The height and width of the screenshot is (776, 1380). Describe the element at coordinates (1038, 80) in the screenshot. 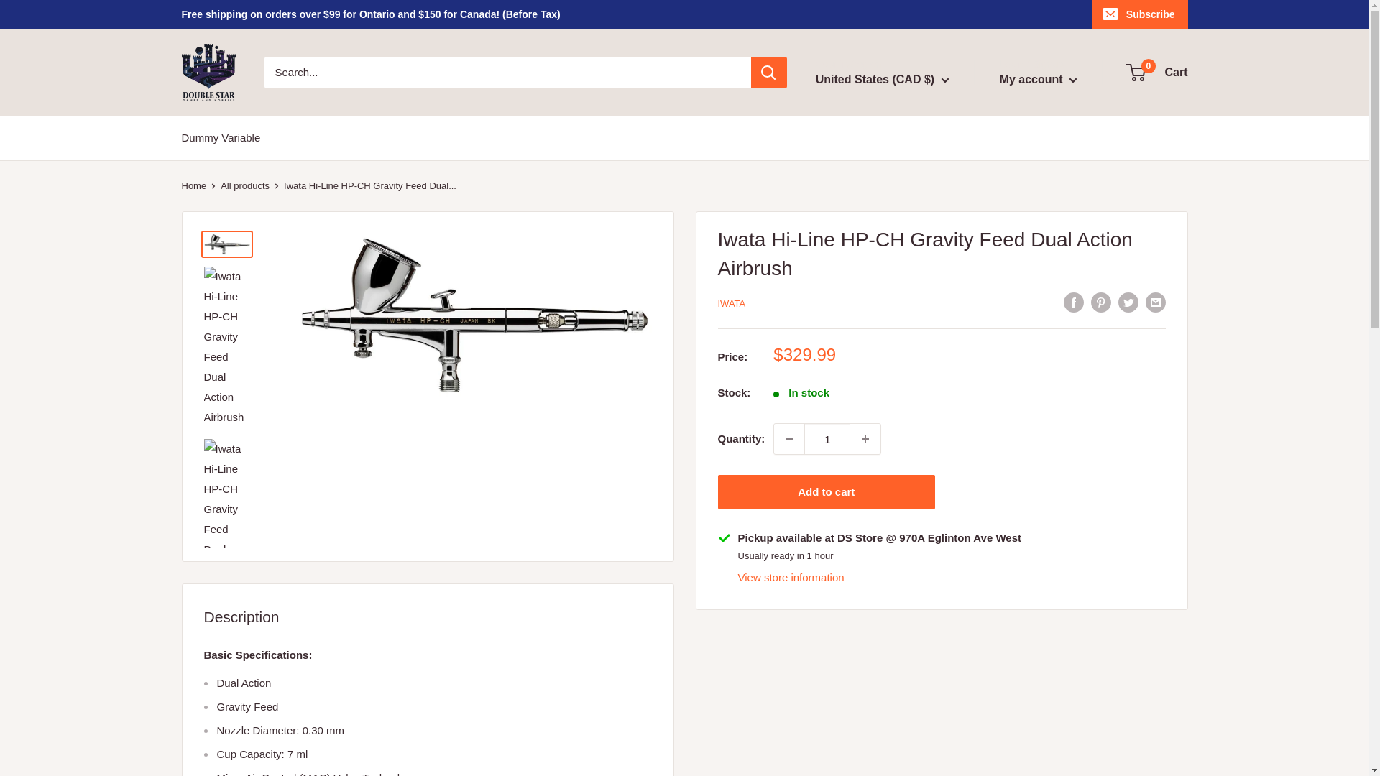

I see `My account` at that location.